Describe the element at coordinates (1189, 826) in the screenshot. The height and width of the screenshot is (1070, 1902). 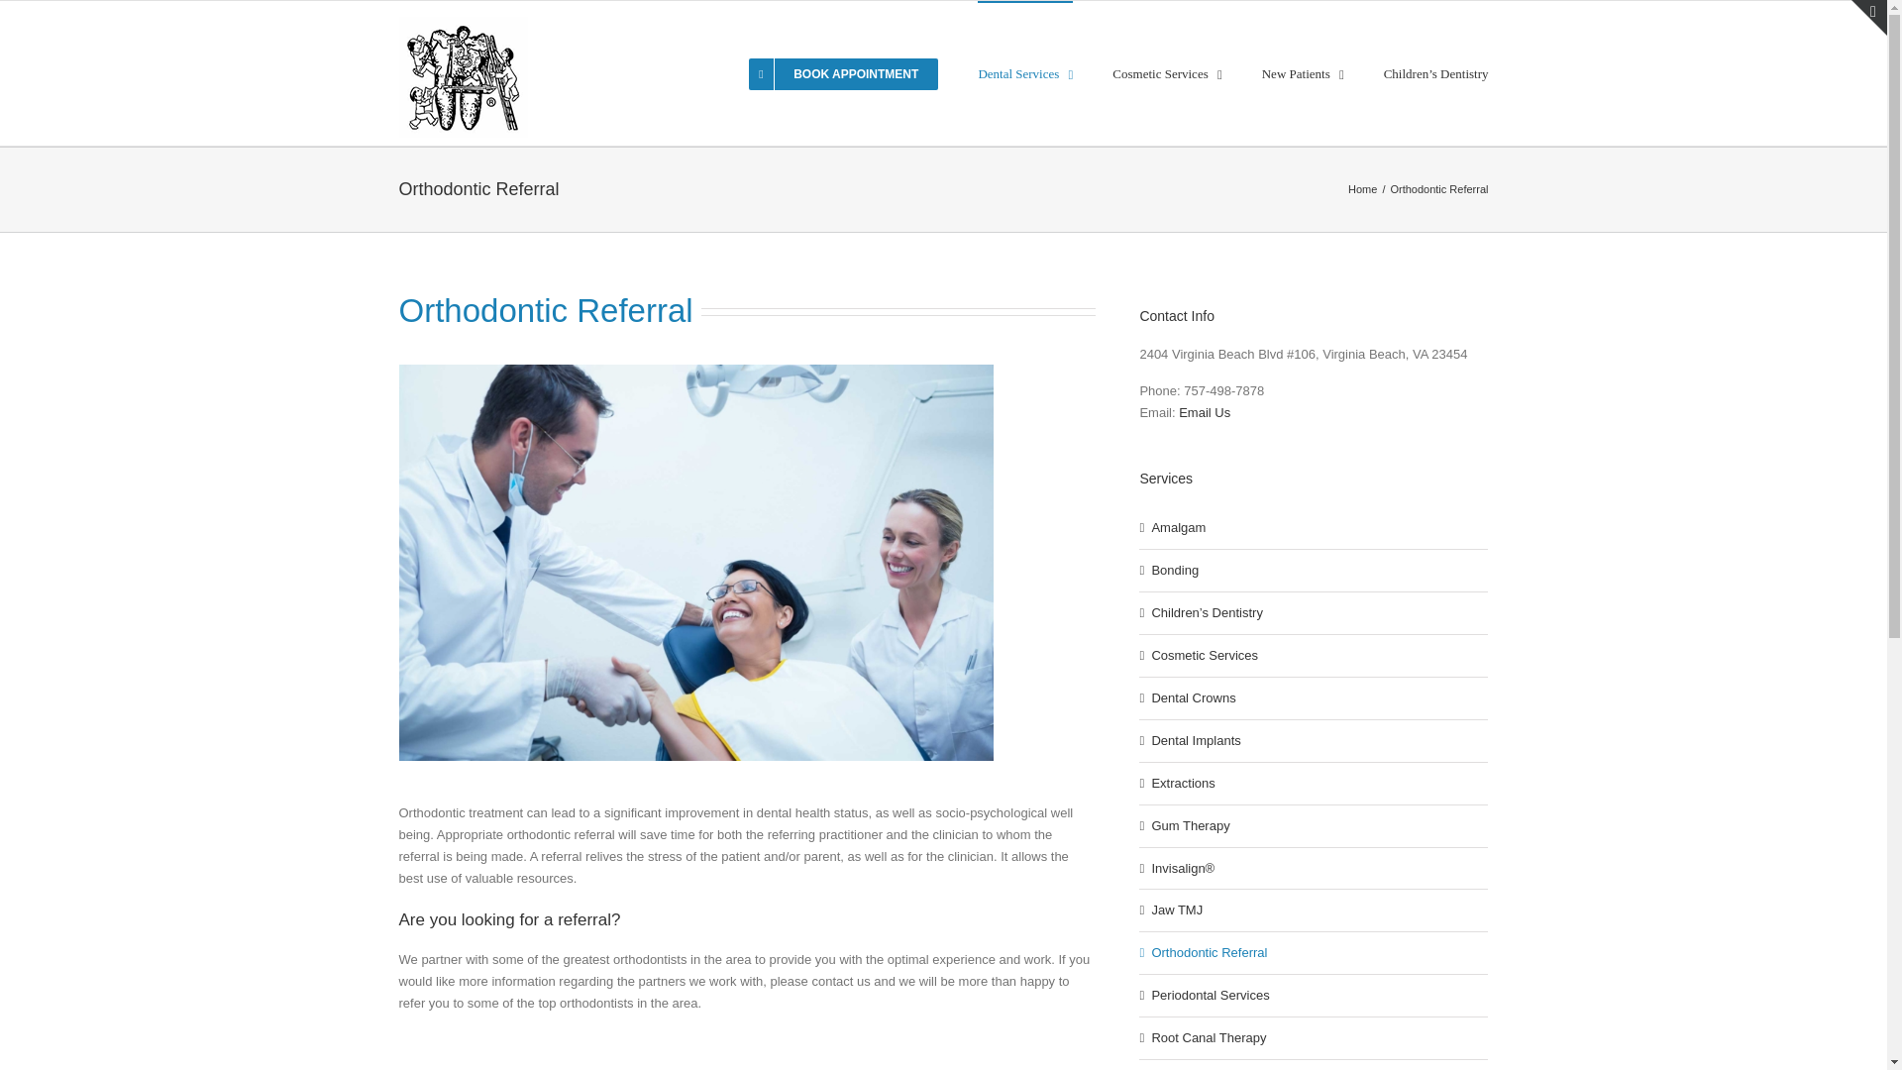
I see `Gum Therapy` at that location.